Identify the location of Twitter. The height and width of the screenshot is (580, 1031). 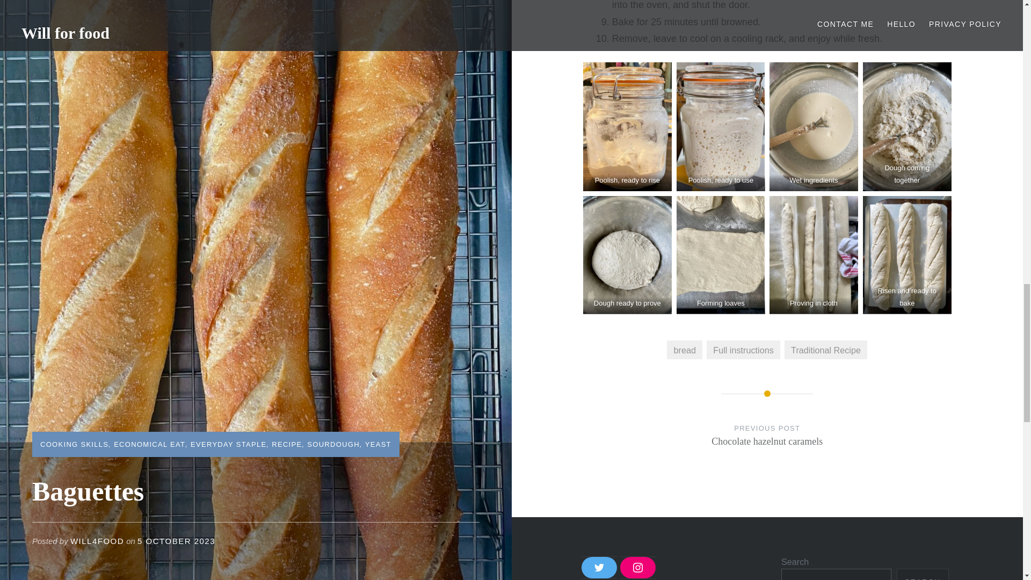
(684, 349).